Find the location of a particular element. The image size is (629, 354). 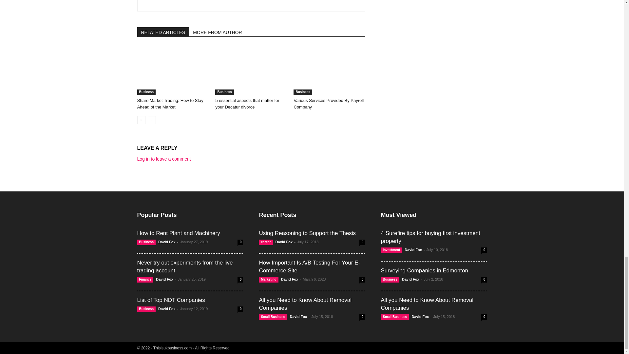

Share Market Trading: How to Stay Ahead of the Market is located at coordinates (172, 70).